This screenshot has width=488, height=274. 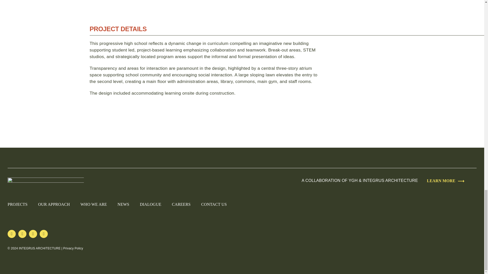 I want to click on CONTACT US, so click(x=214, y=204).